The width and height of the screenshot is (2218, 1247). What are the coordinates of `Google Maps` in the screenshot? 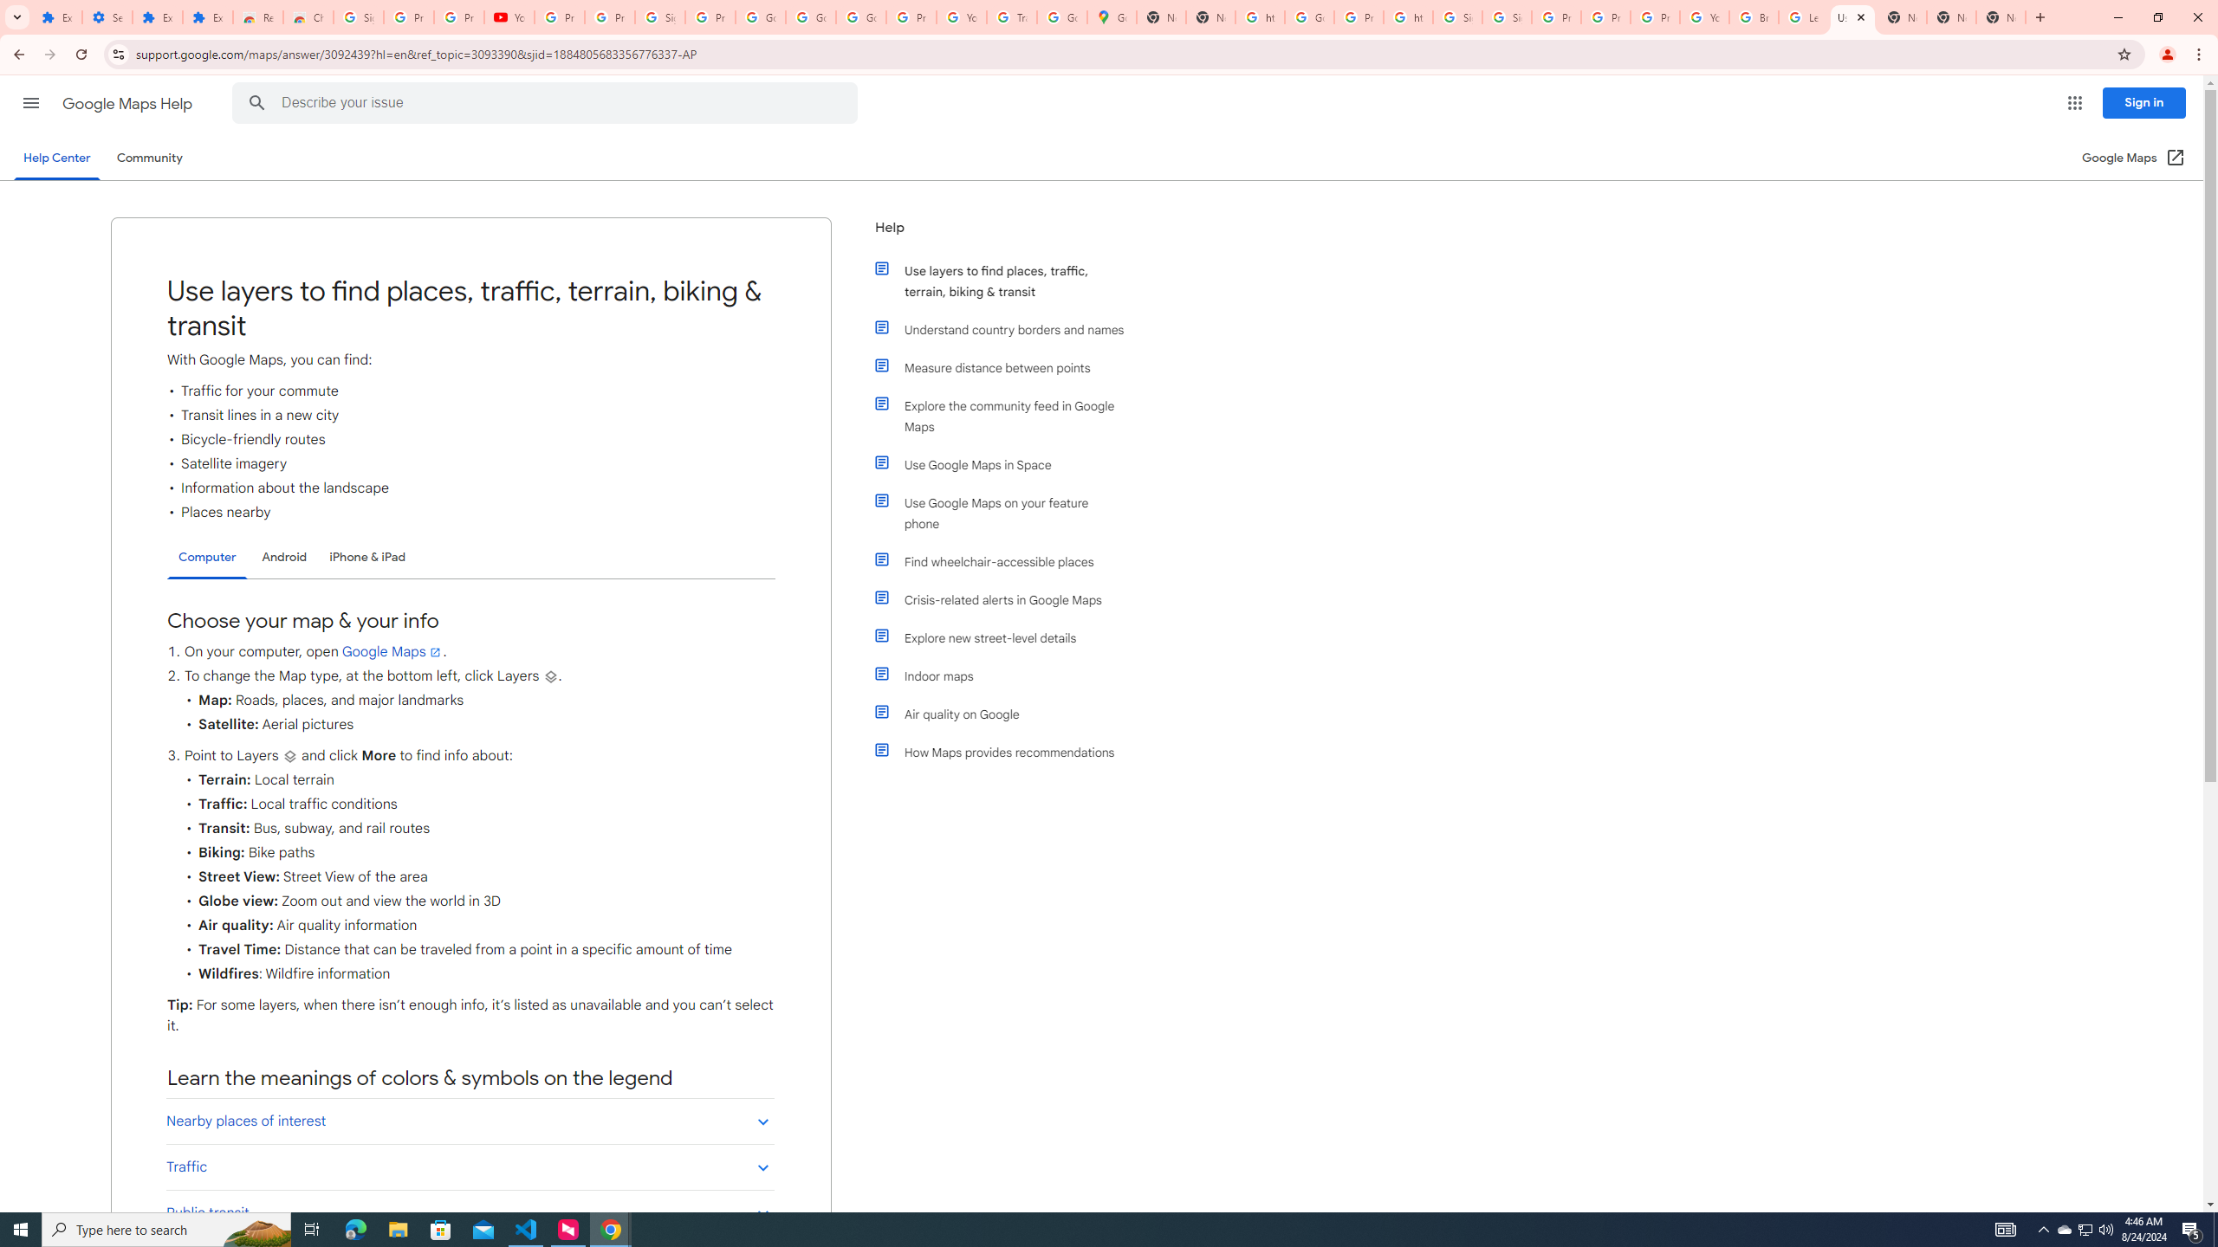 It's located at (1112, 17).